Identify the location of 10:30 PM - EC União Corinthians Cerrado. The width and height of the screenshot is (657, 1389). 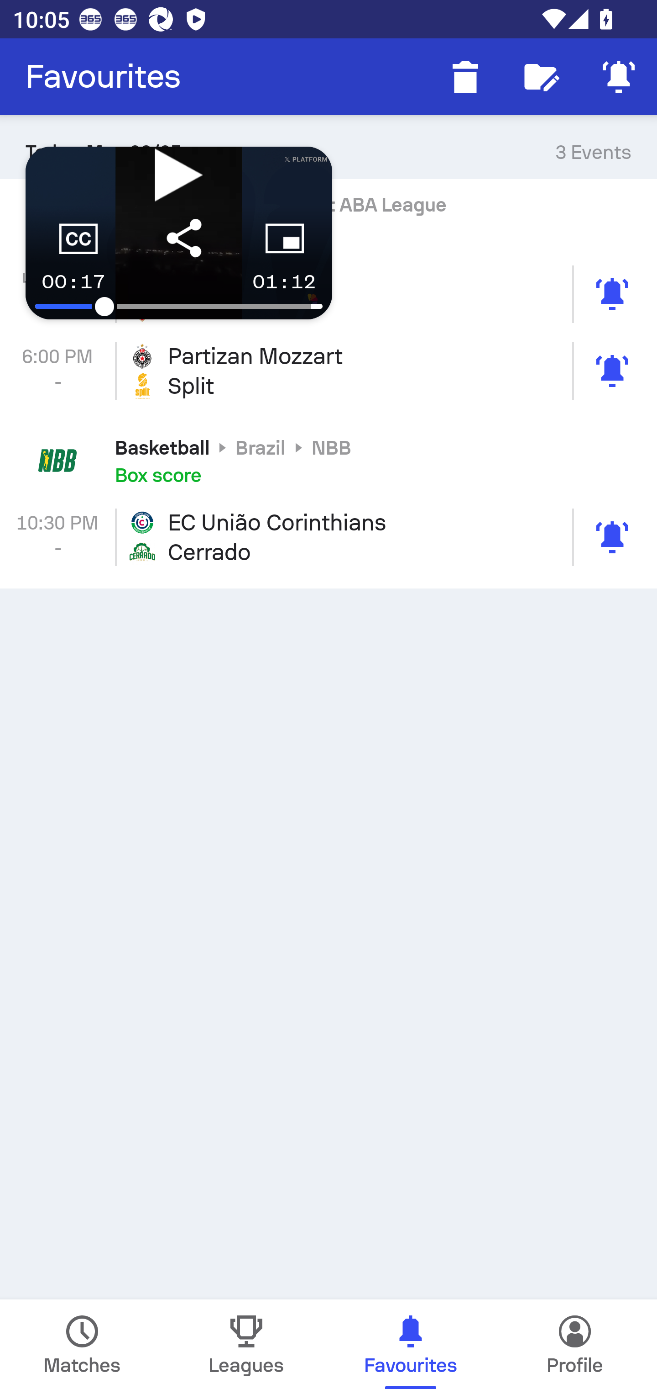
(328, 536).